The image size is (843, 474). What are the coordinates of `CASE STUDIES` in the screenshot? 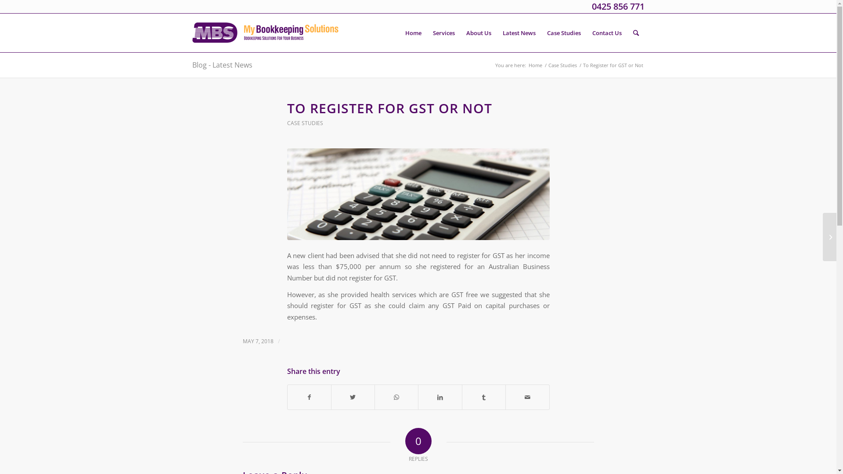 It's located at (305, 123).